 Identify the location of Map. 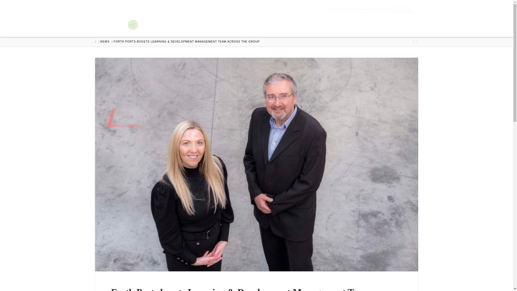
(387, 9).